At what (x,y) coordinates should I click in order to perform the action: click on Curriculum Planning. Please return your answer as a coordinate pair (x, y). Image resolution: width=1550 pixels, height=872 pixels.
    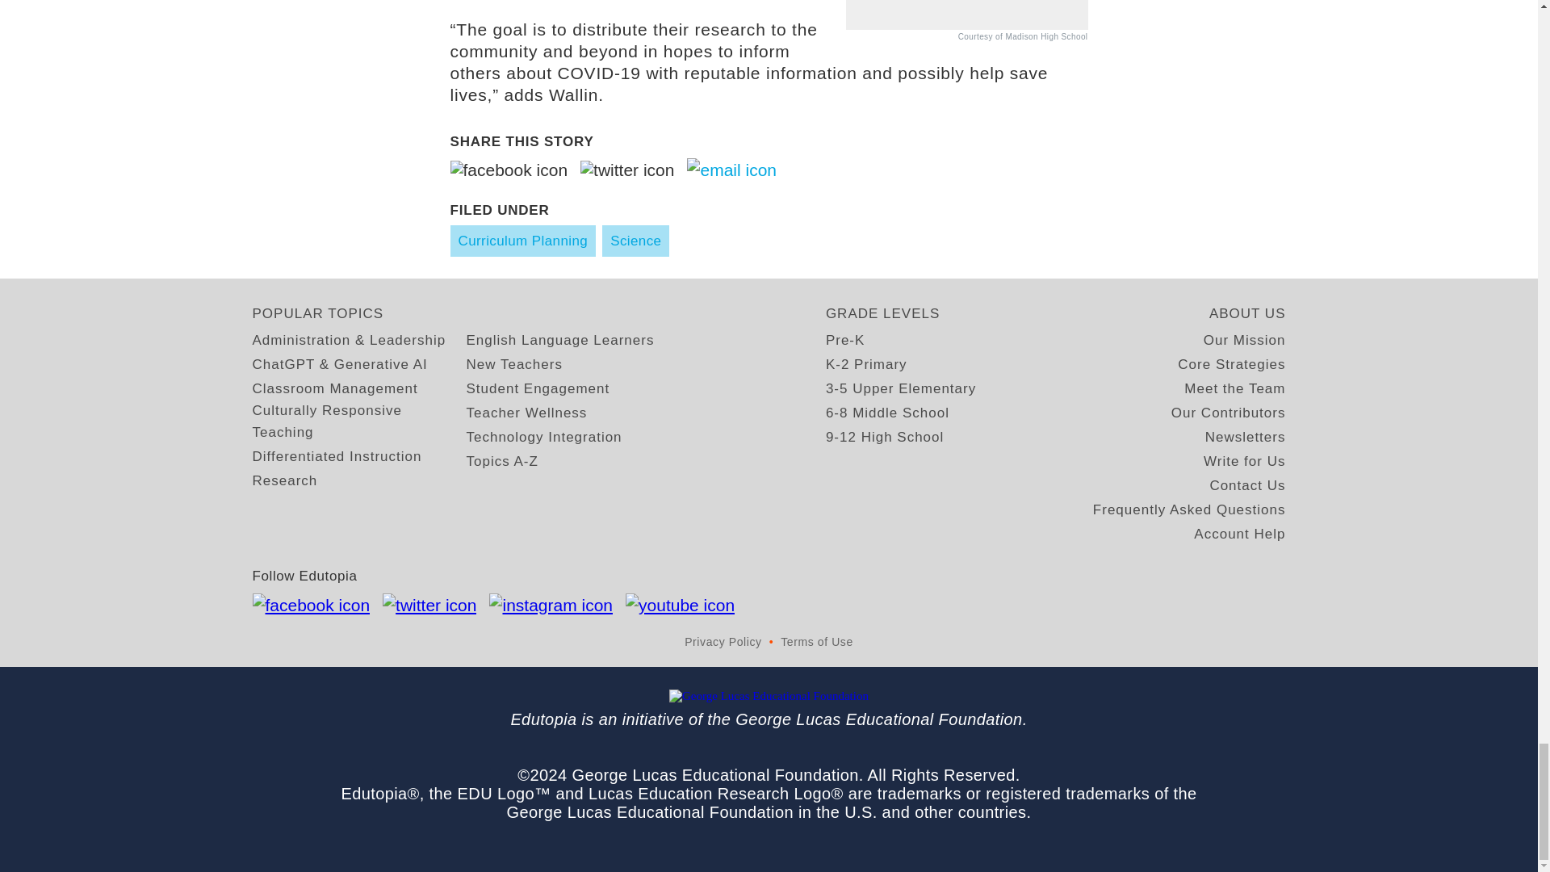
    Looking at the image, I should click on (523, 241).